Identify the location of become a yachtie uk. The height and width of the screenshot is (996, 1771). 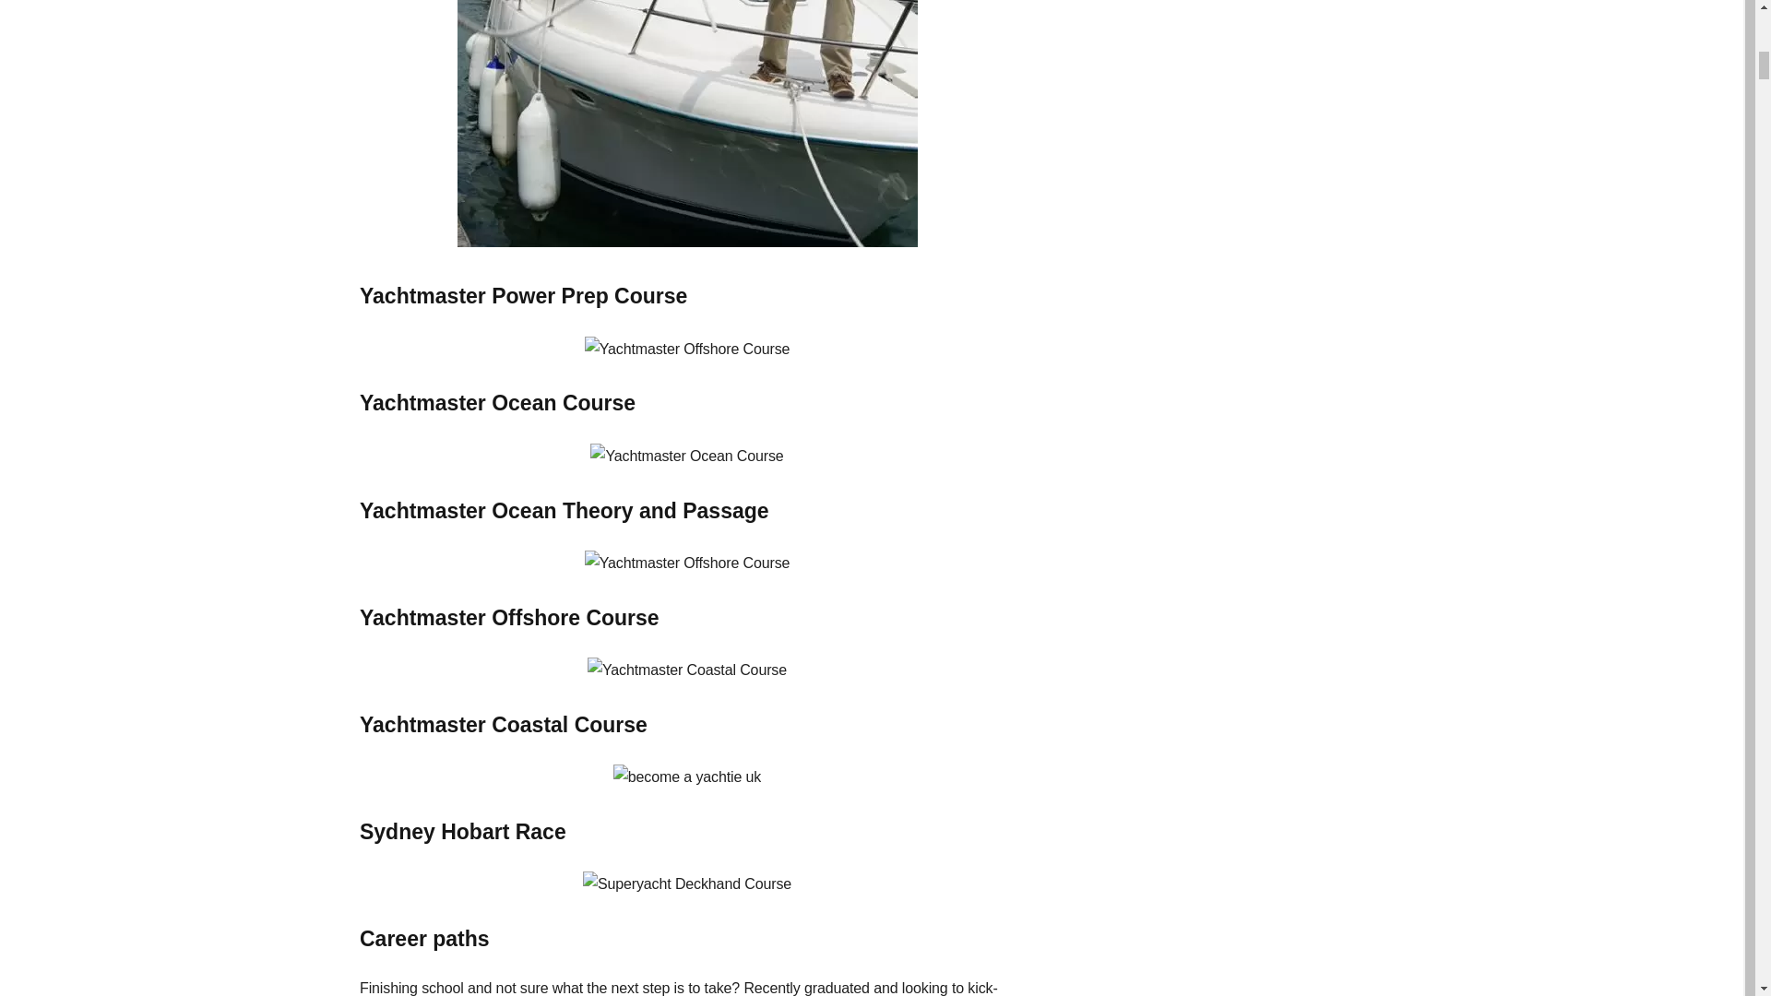
(686, 670).